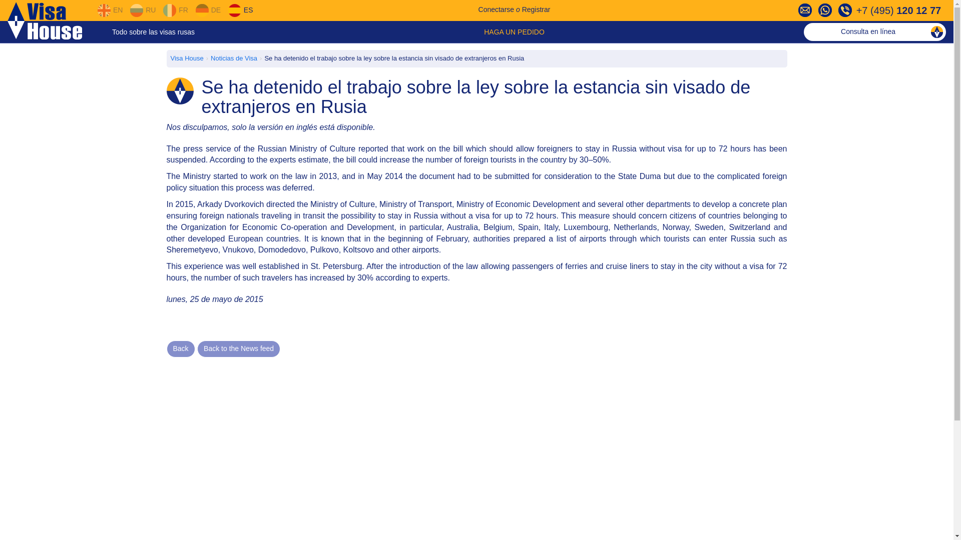  What do you see at coordinates (110, 10) in the screenshot?
I see `EN` at bounding box center [110, 10].